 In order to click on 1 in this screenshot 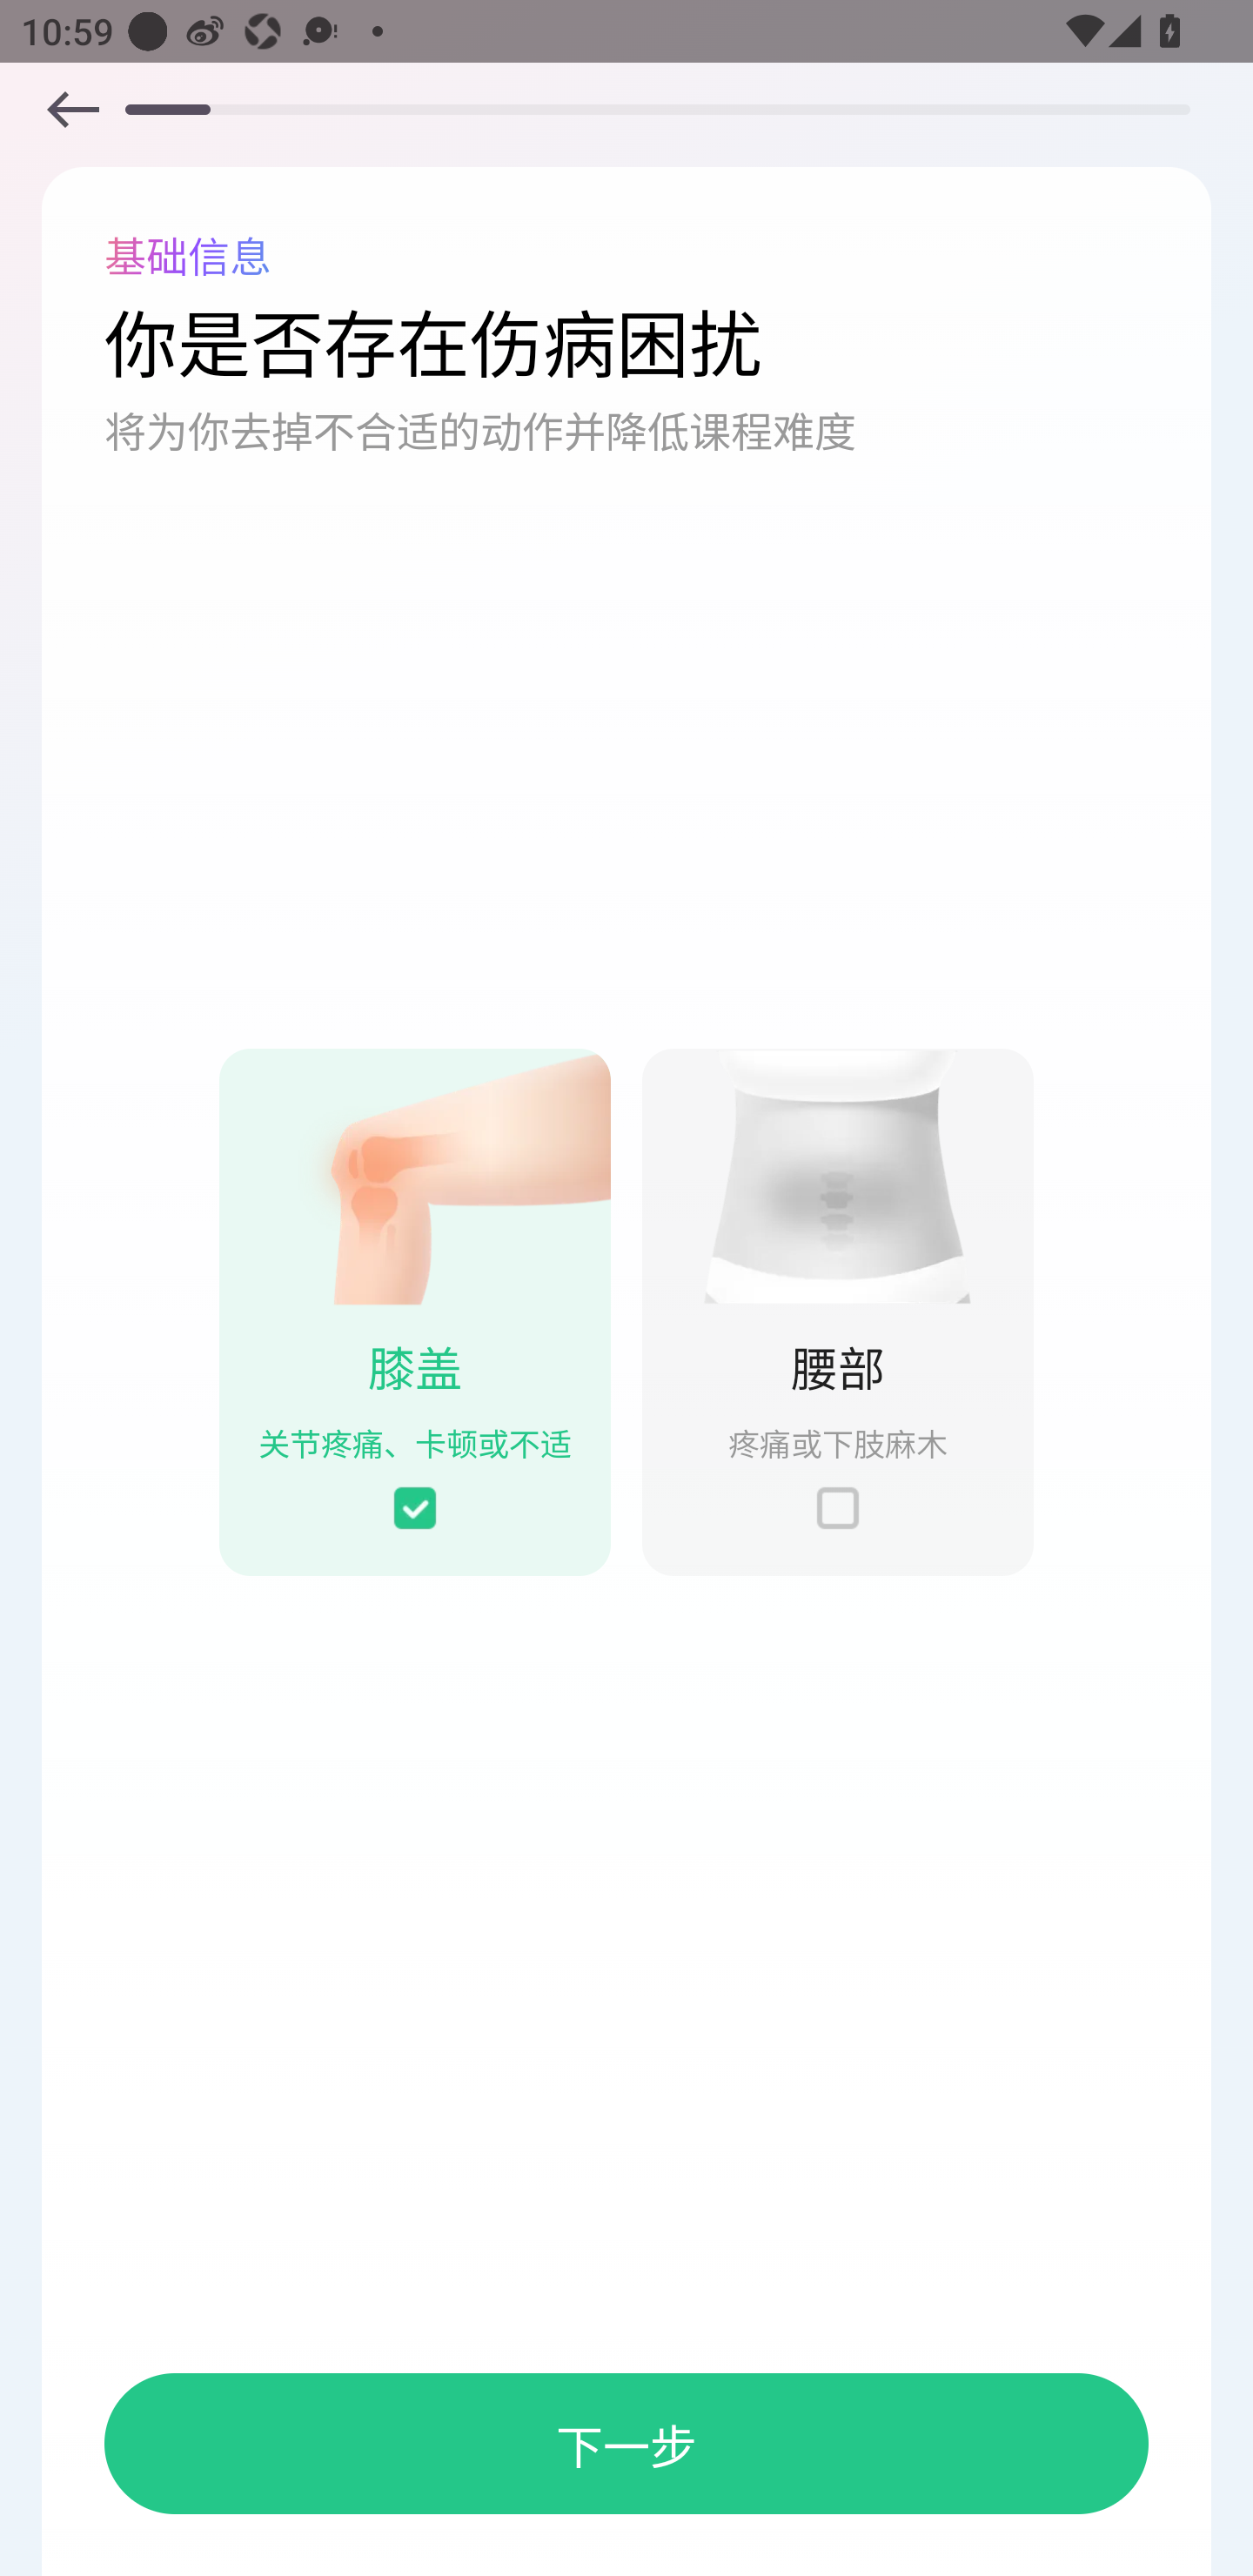, I will do `click(838, 1508)`.